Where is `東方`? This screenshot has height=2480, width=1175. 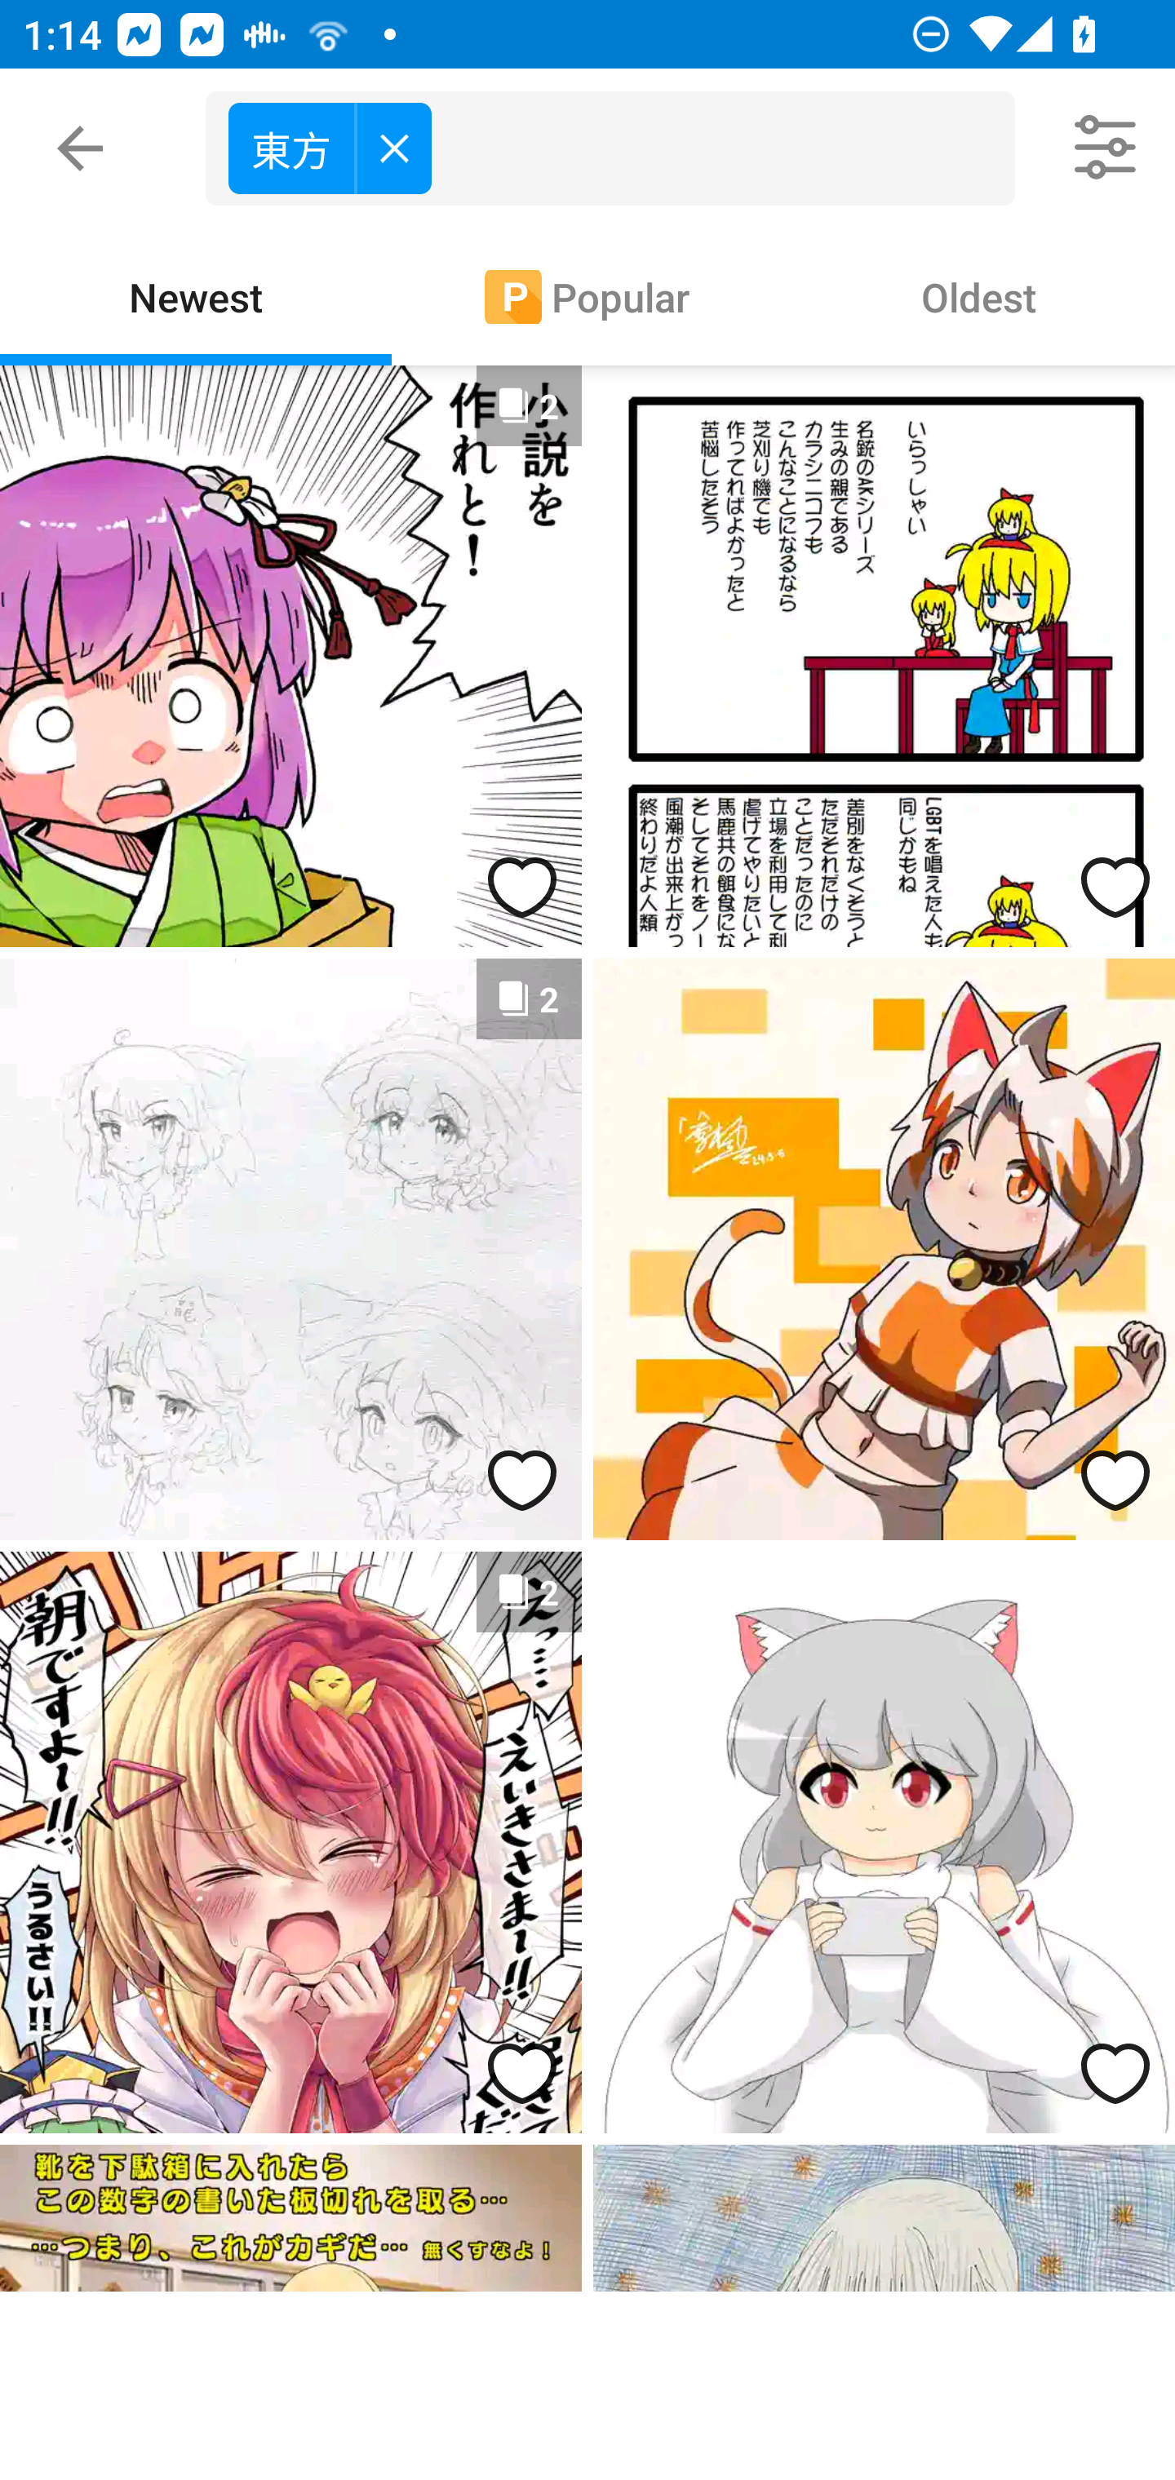
東方 is located at coordinates (330, 147).